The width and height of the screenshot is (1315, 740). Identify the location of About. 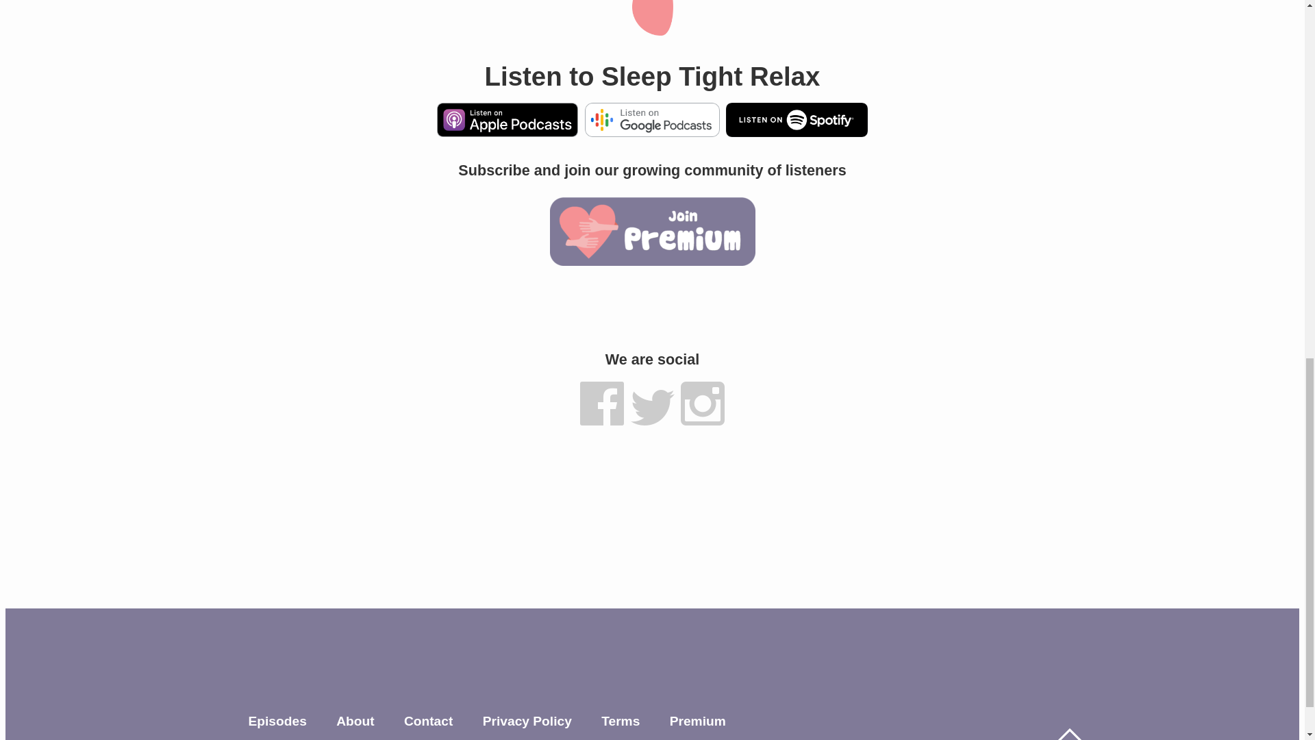
(355, 721).